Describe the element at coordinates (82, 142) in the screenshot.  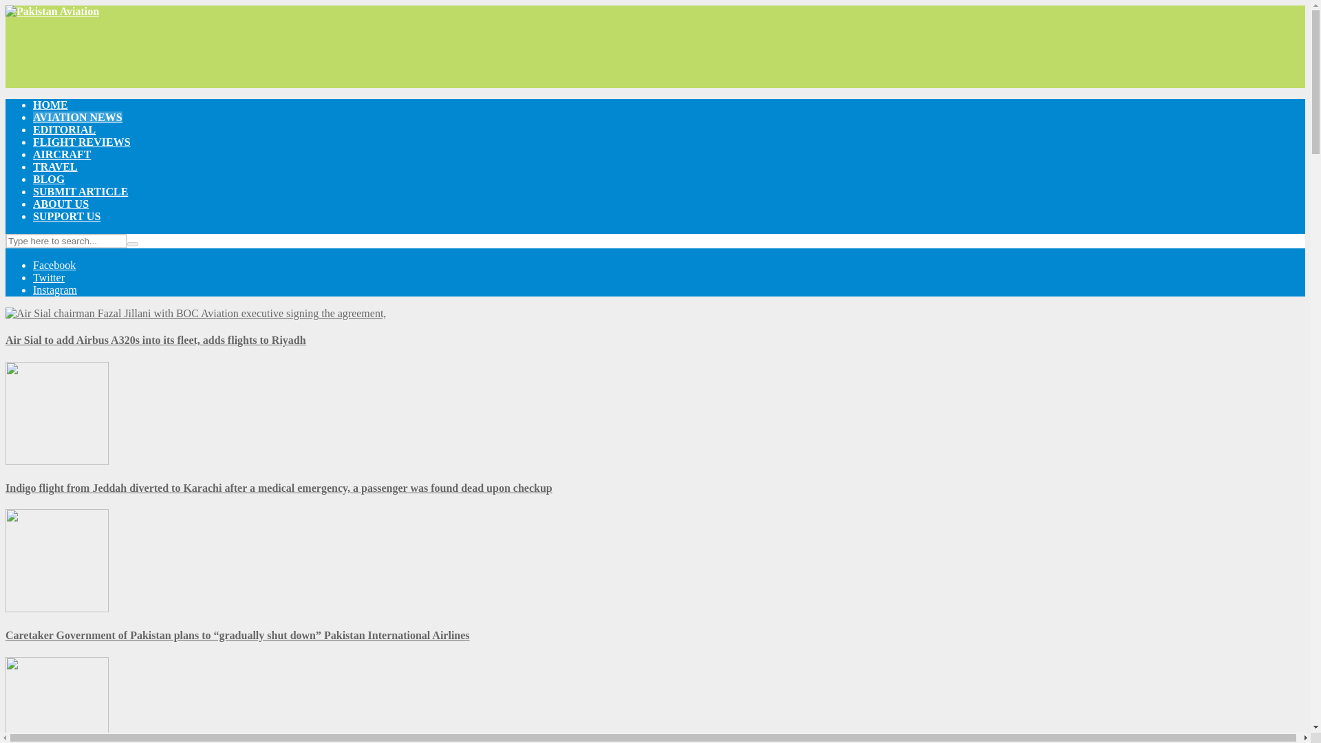
I see `FLIGHT REVIEWS` at that location.